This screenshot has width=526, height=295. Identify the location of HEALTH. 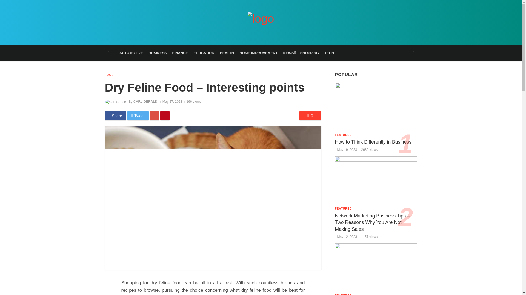
(227, 53).